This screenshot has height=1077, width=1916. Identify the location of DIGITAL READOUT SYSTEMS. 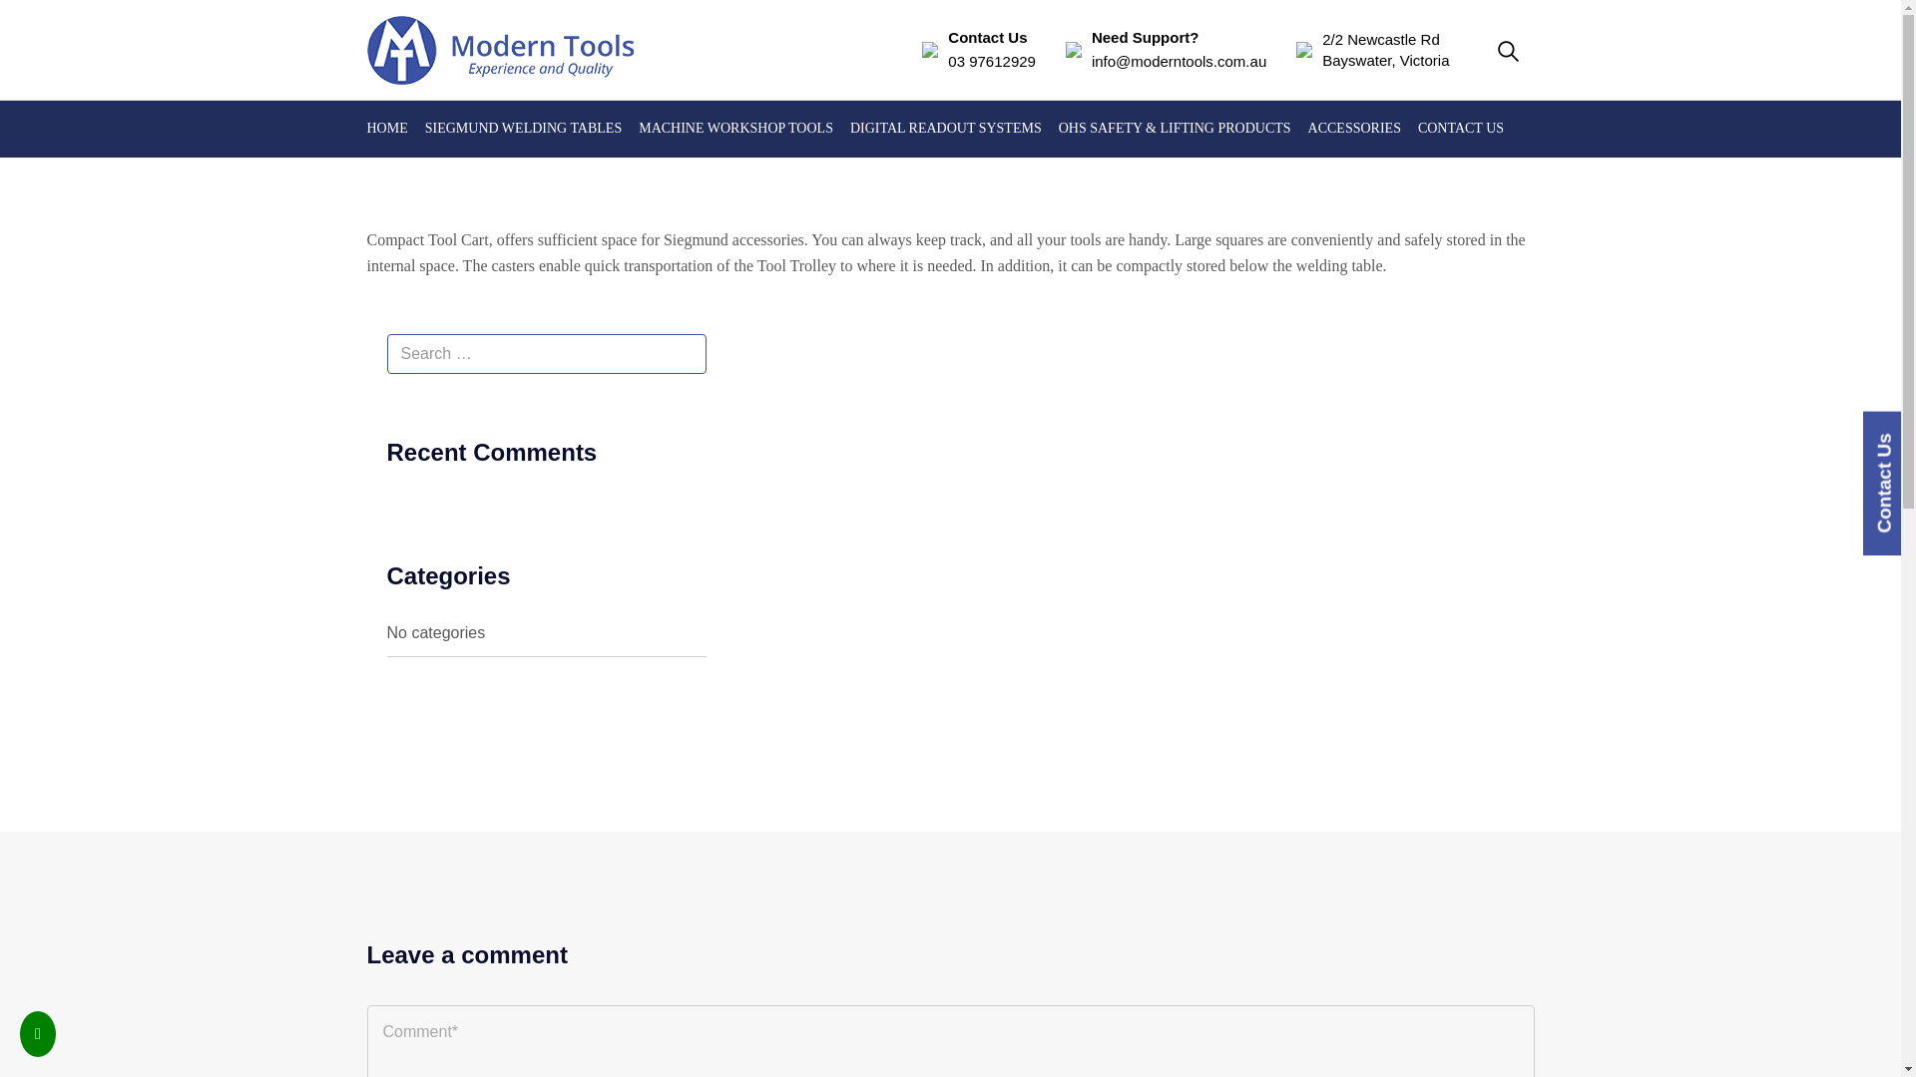
(946, 129).